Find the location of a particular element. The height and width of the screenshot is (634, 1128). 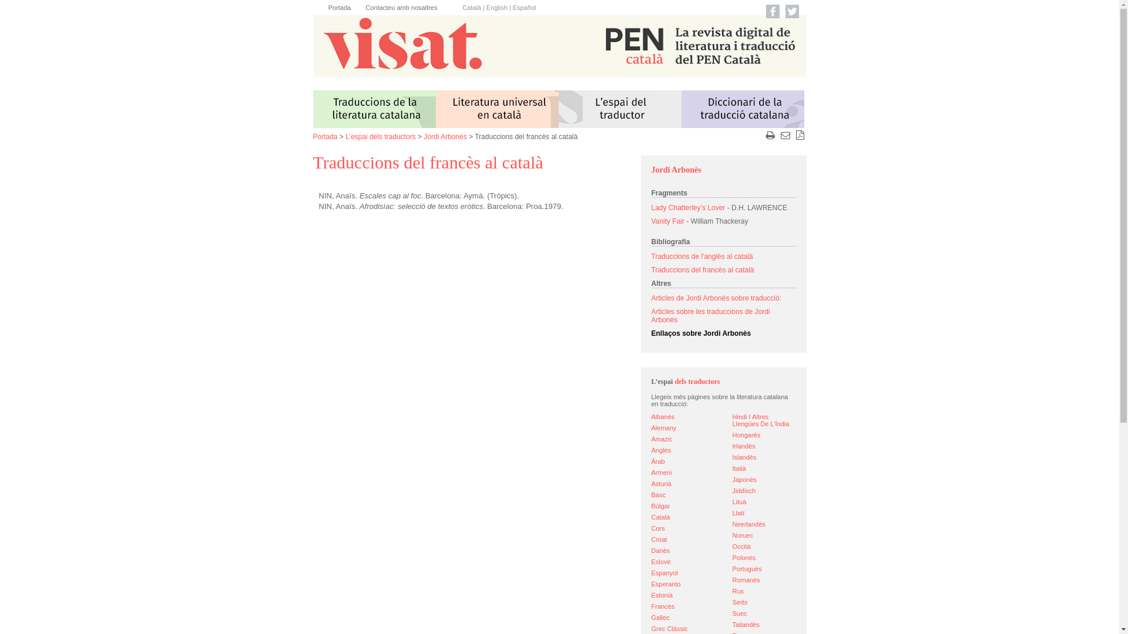

Portada is located at coordinates (325, 137).